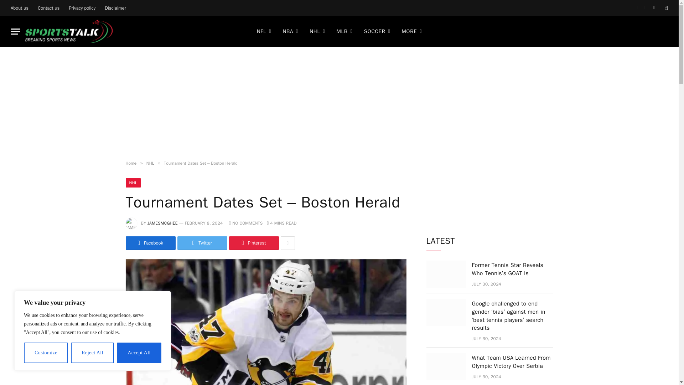 The width and height of the screenshot is (684, 385). Describe the element at coordinates (115, 8) in the screenshot. I see `Disclaimer` at that location.